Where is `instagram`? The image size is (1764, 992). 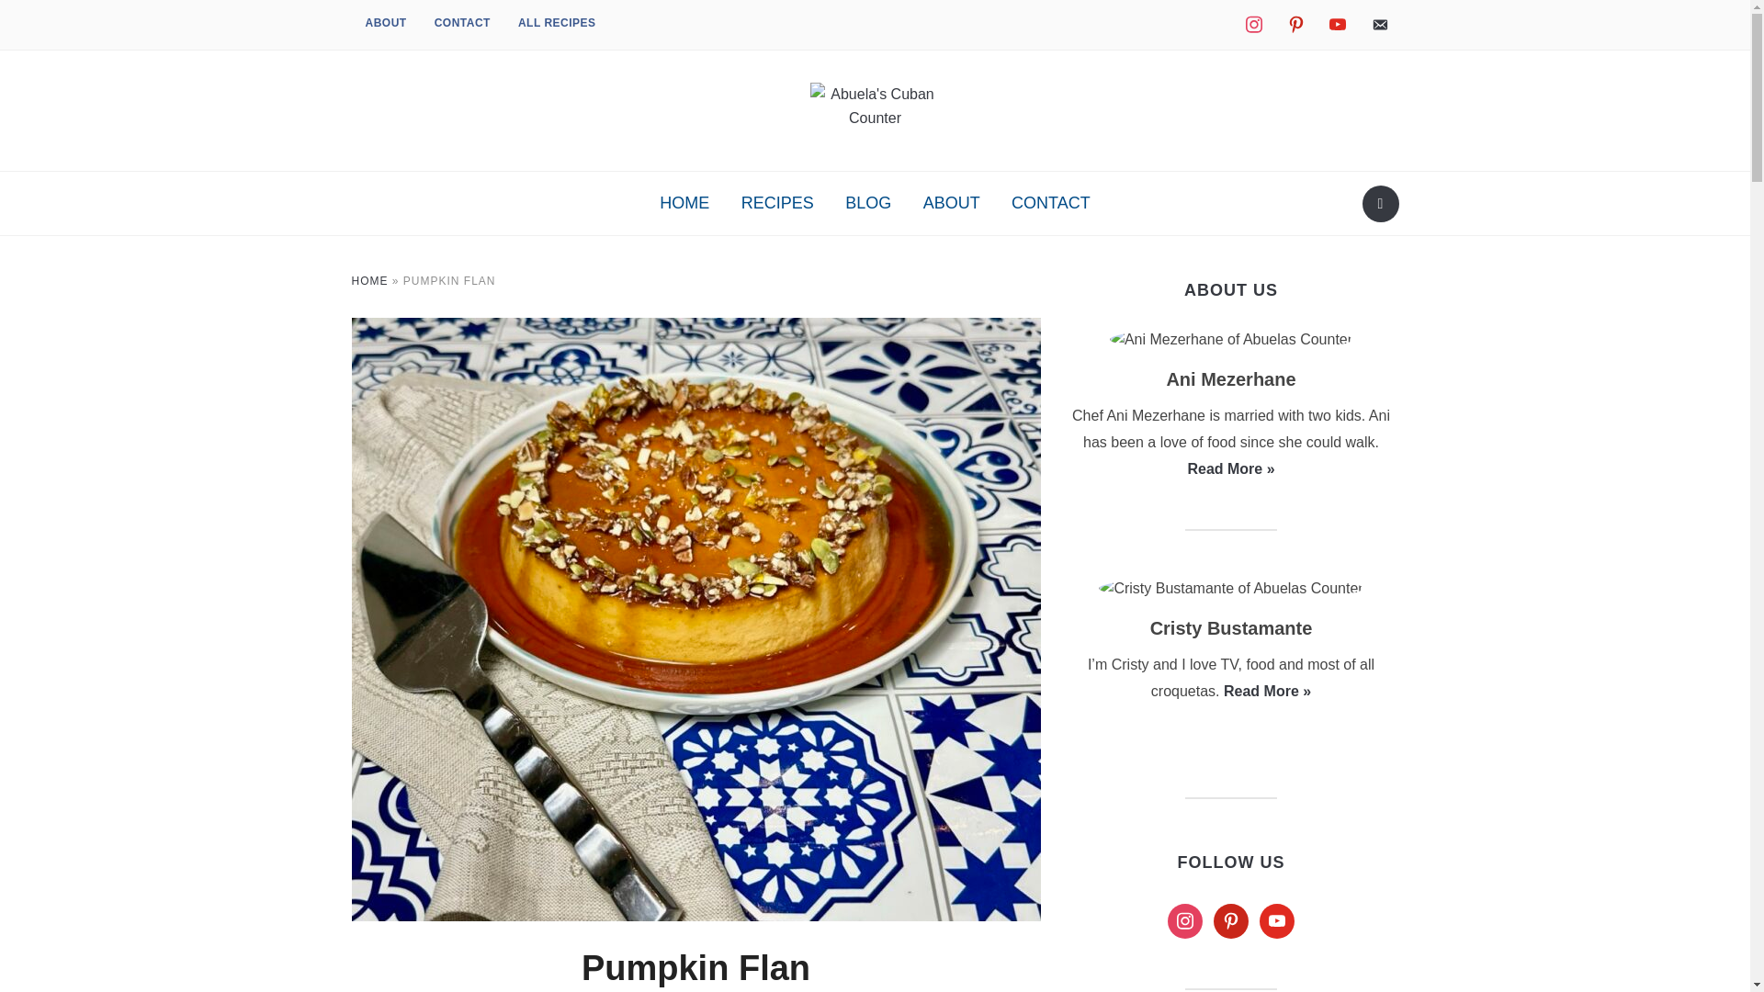 instagram is located at coordinates (1231, 920).